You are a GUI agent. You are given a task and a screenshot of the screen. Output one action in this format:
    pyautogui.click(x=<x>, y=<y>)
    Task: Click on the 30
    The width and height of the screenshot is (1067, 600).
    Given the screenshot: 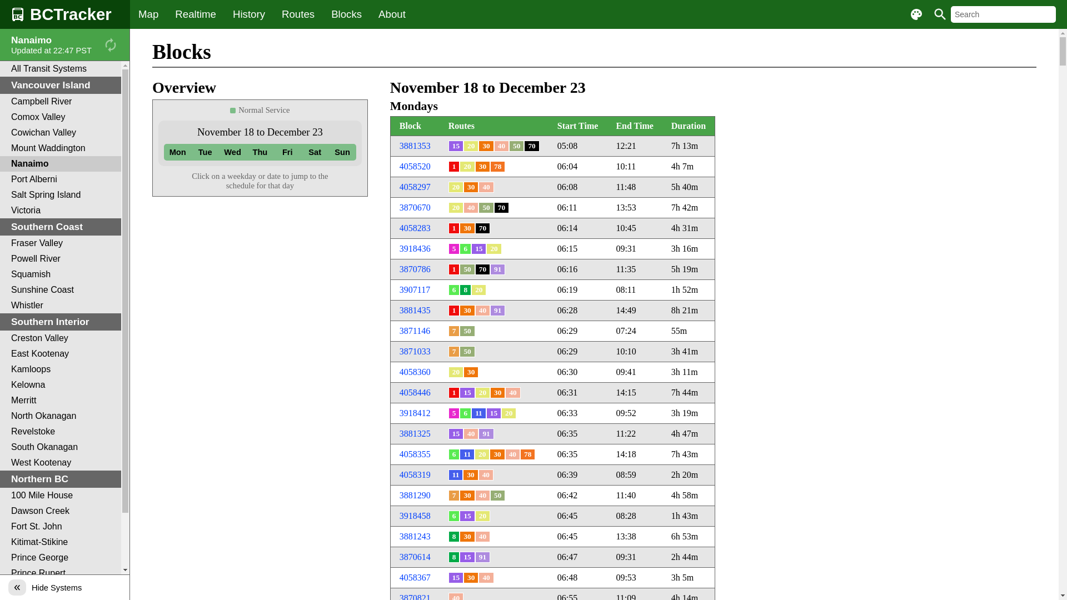 What is the action you would take?
    pyautogui.click(x=467, y=537)
    